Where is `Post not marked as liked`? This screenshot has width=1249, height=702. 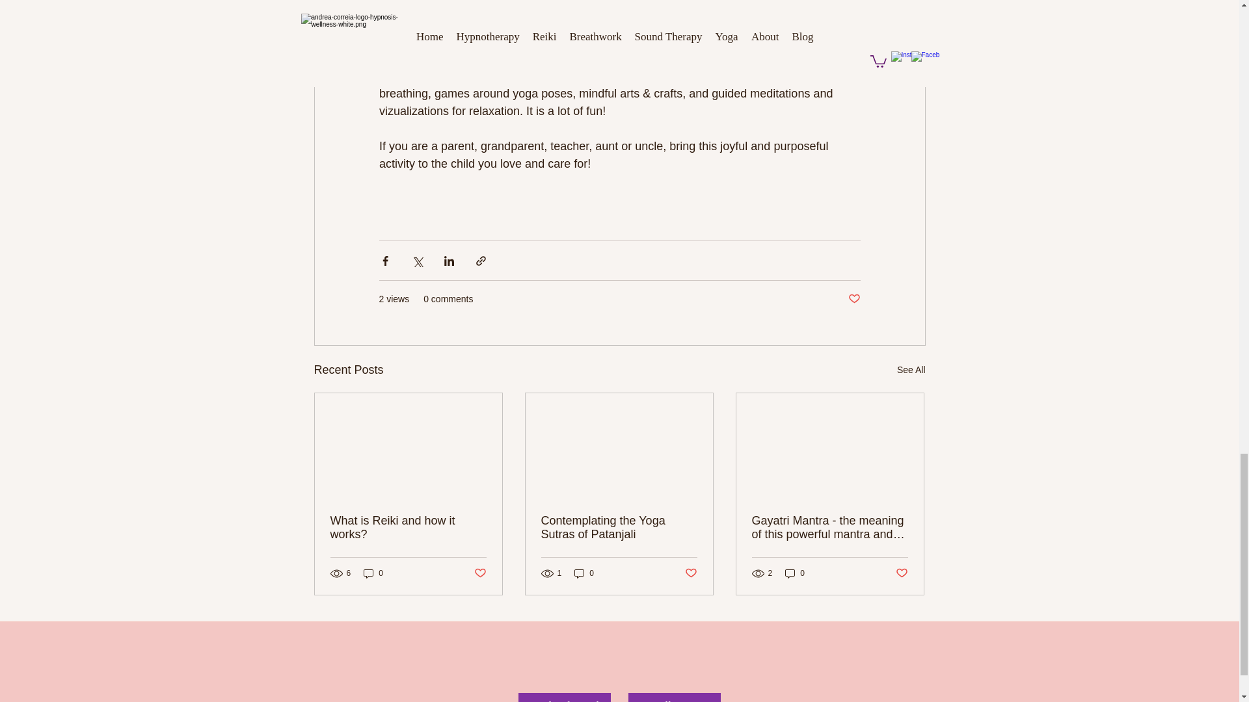 Post not marked as liked is located at coordinates (479, 573).